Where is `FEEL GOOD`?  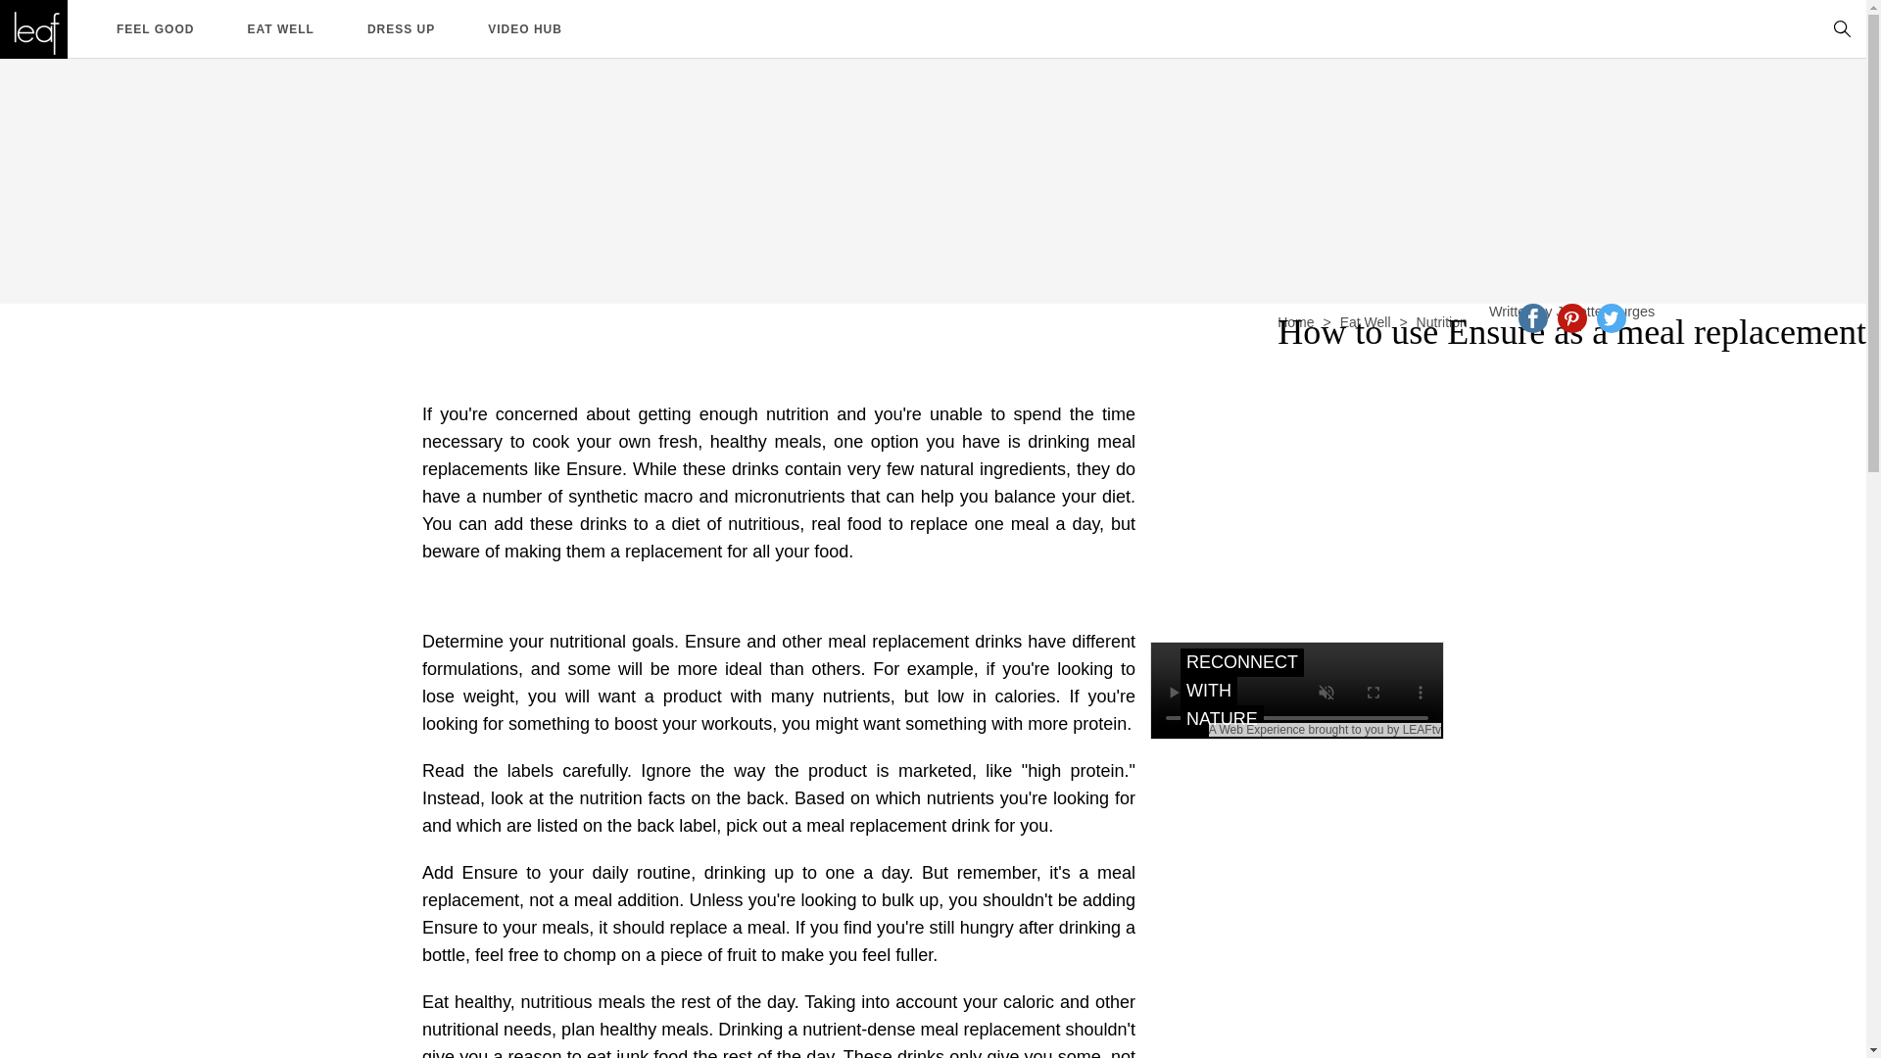
FEEL GOOD is located at coordinates (155, 27).